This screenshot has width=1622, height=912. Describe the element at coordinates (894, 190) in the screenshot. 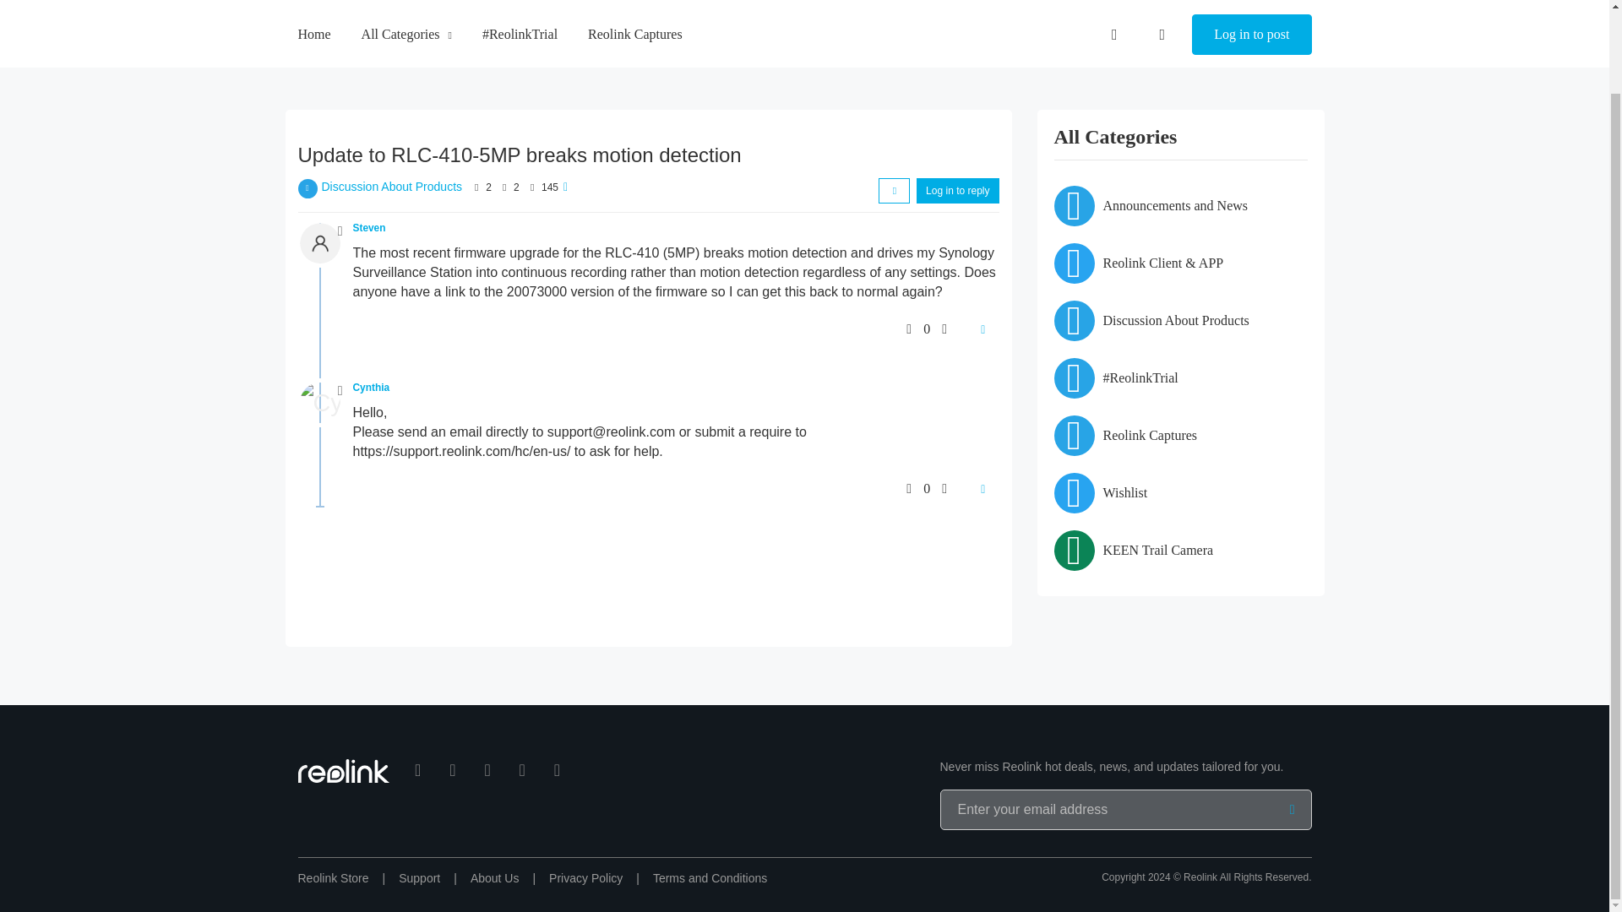

I see `Sort by` at that location.